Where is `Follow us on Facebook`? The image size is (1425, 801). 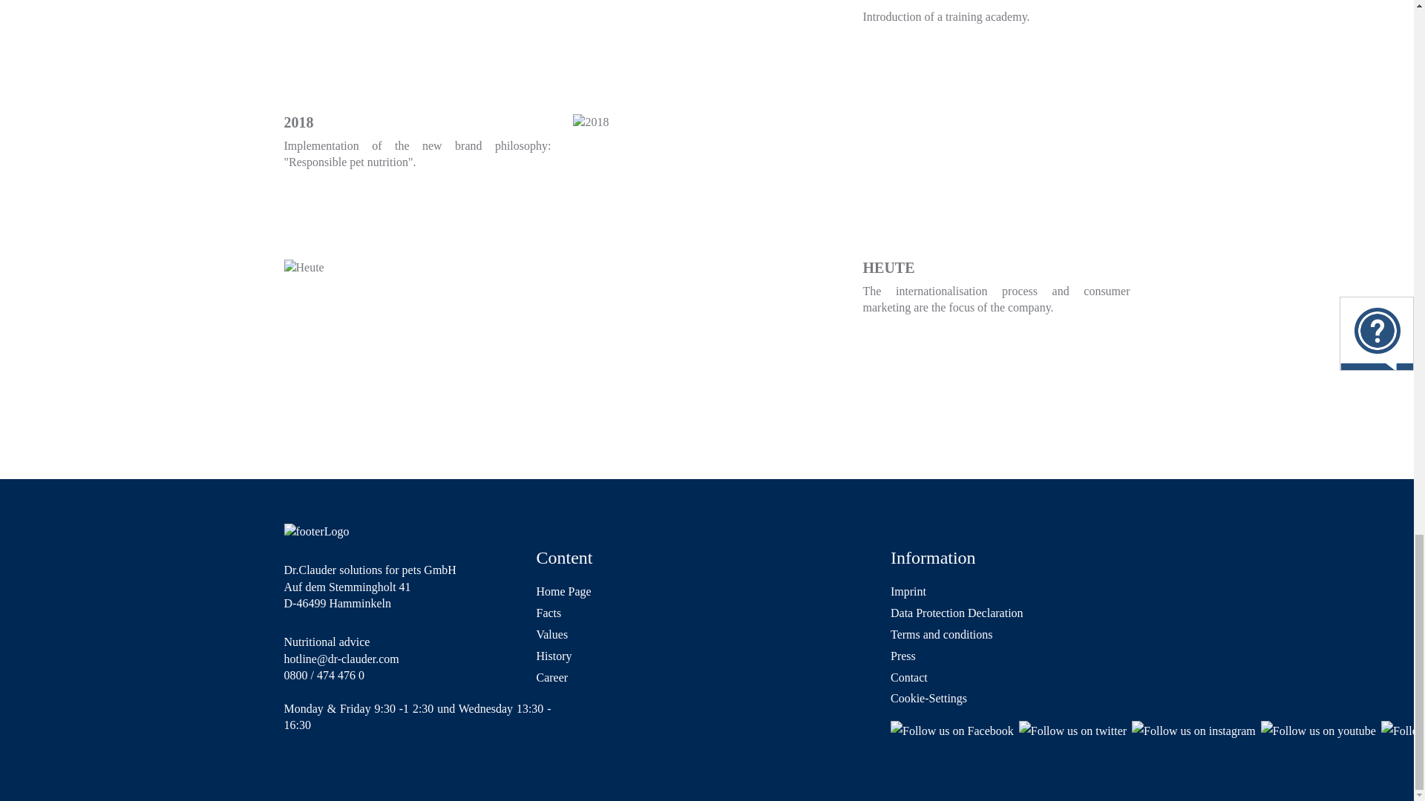 Follow us on Facebook is located at coordinates (951, 731).